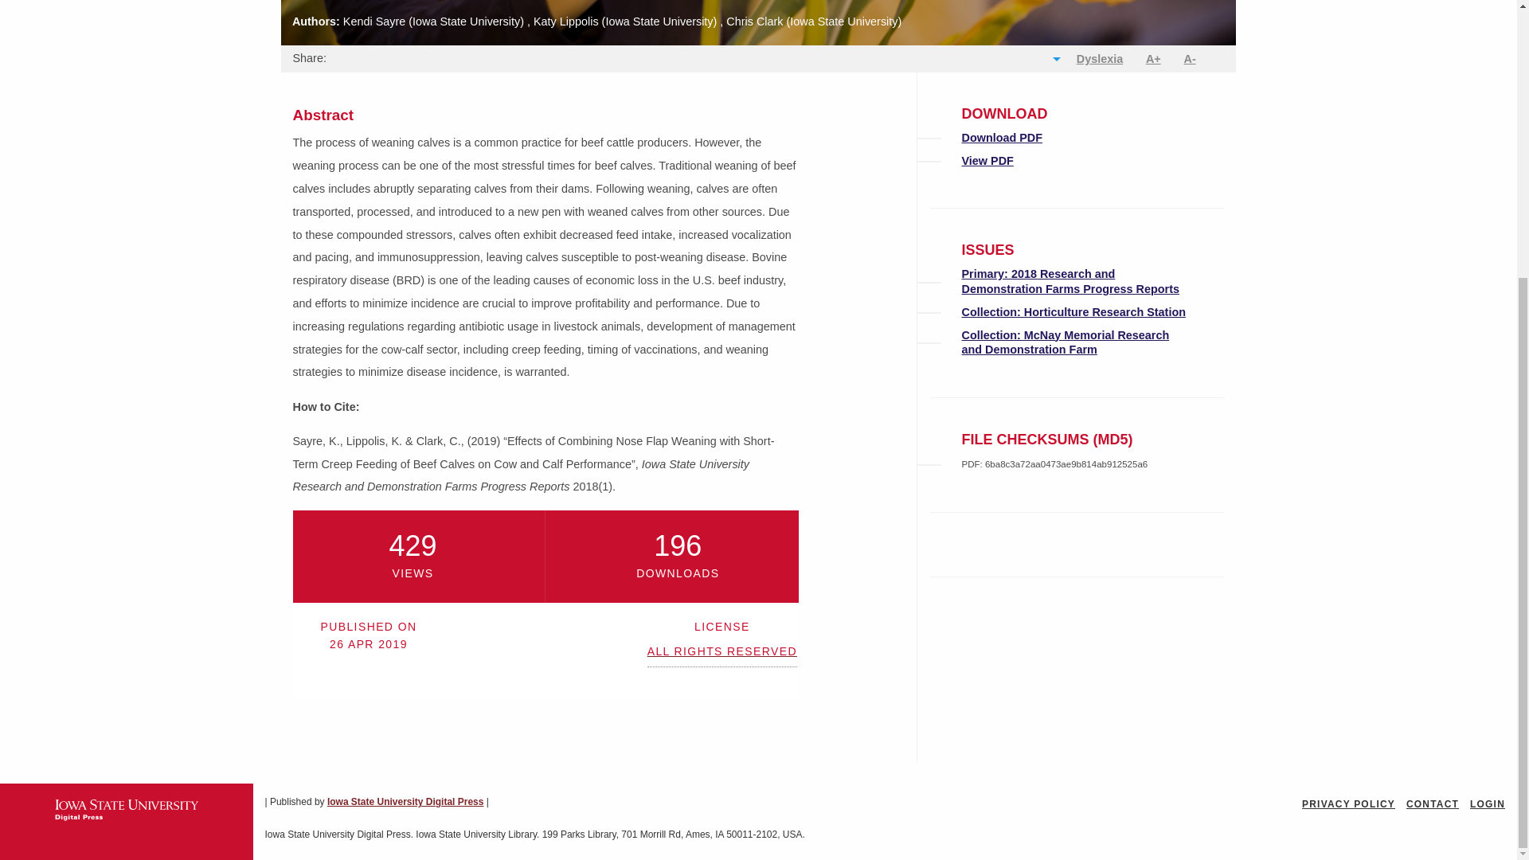  I want to click on CONTACT, so click(1432, 804).